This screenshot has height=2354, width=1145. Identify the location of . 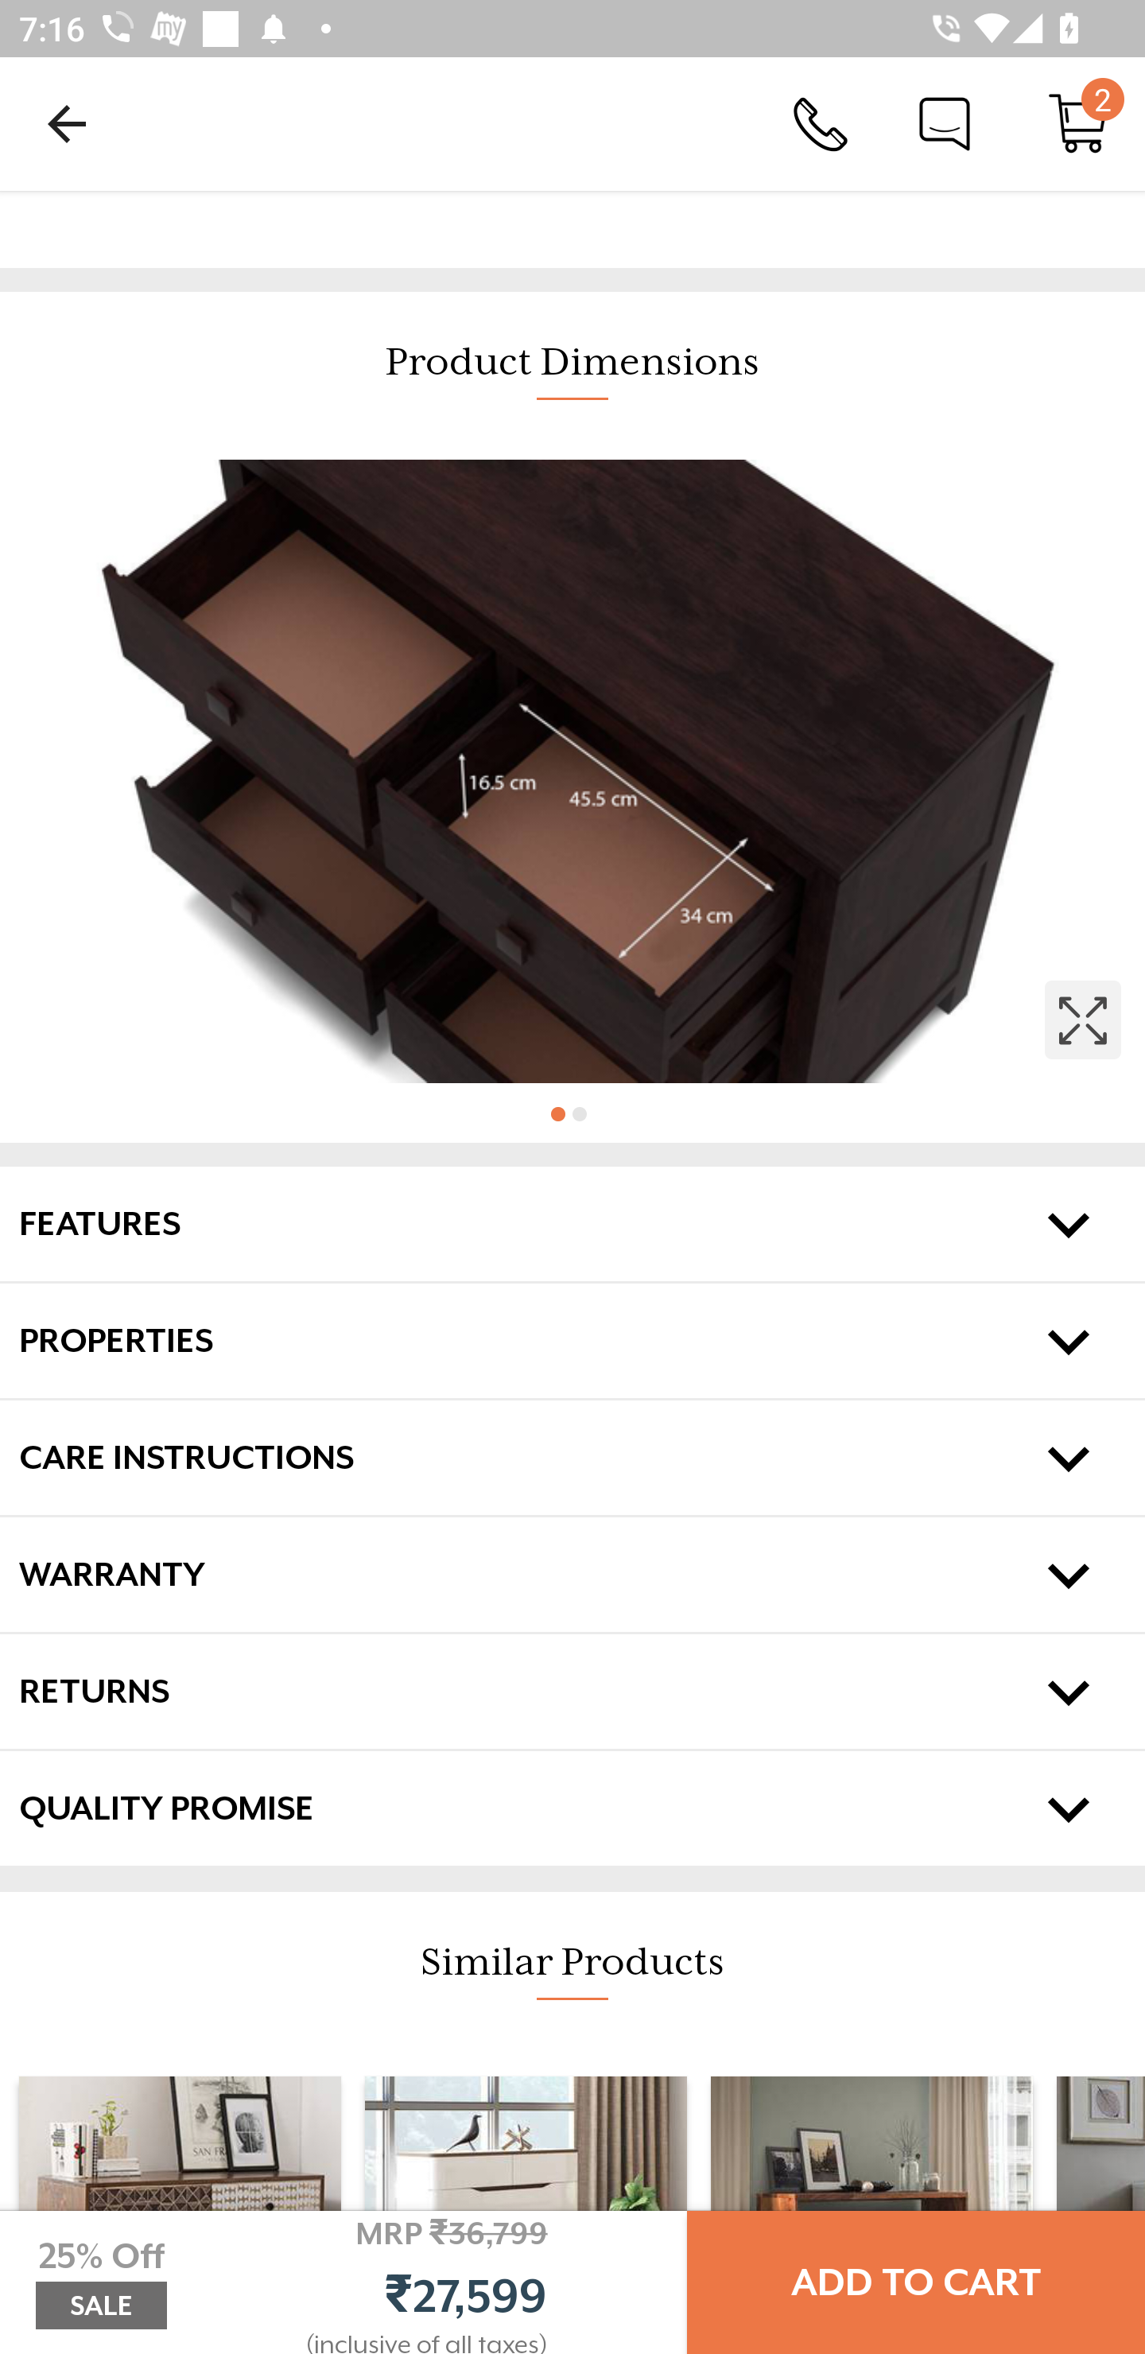
(572, 771).